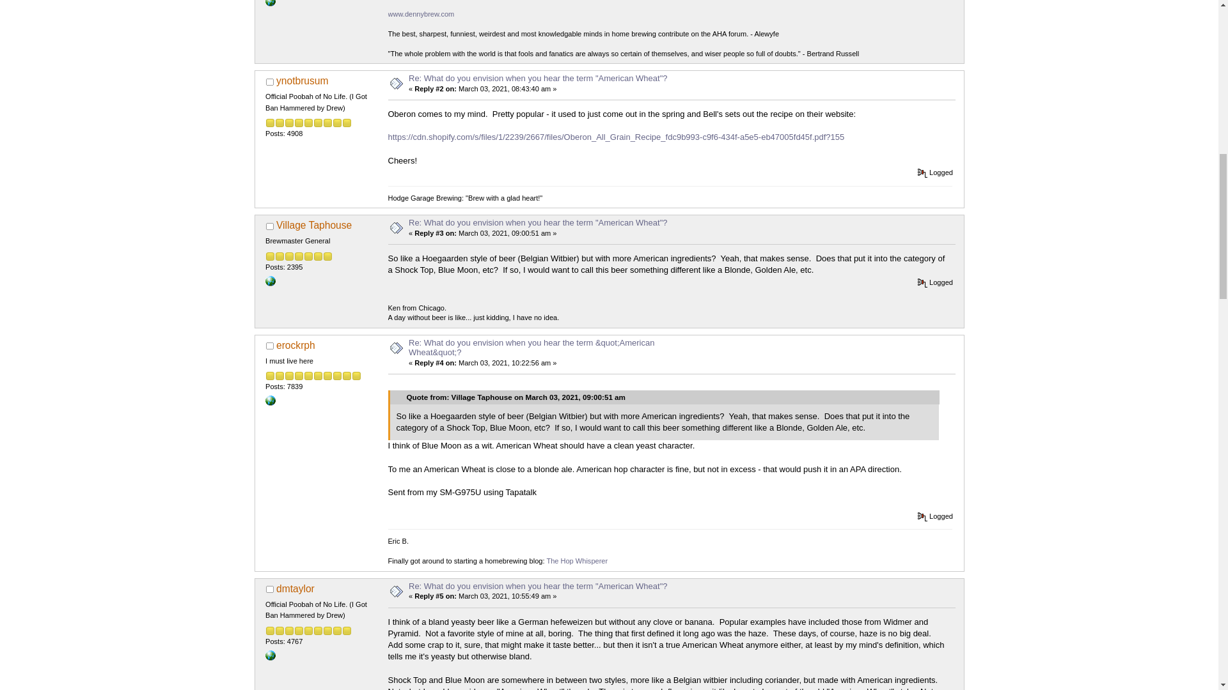  What do you see at coordinates (270, 399) in the screenshot?
I see `The Hop WHisperer` at bounding box center [270, 399].